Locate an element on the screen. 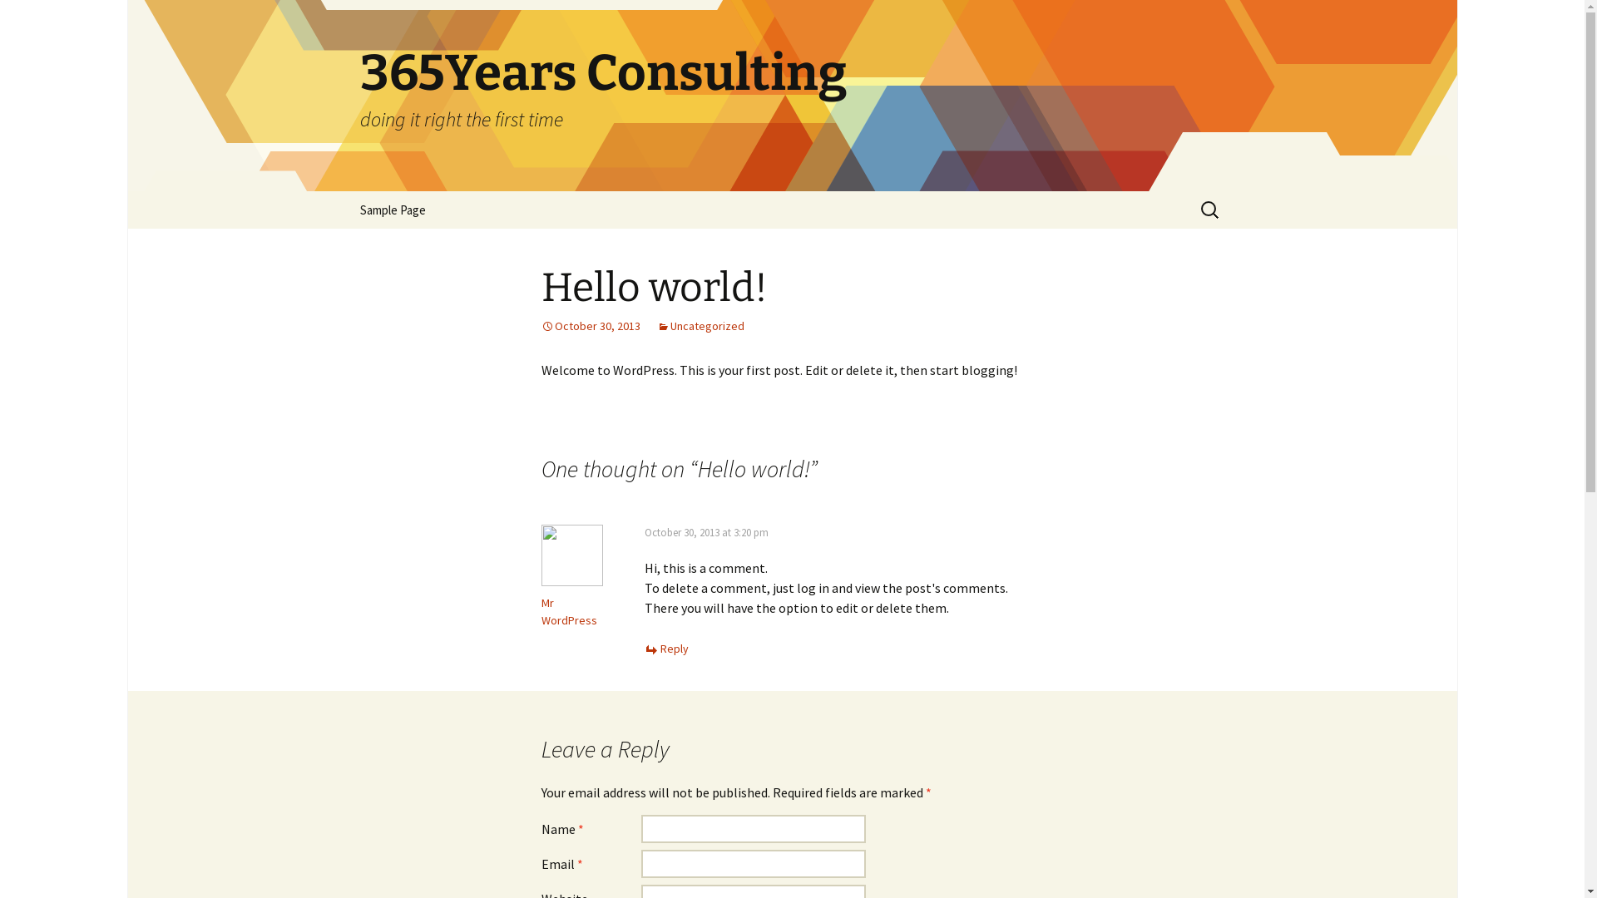 This screenshot has height=898, width=1597. 365Years Consulting
doing it right the first time is located at coordinates (792, 96).